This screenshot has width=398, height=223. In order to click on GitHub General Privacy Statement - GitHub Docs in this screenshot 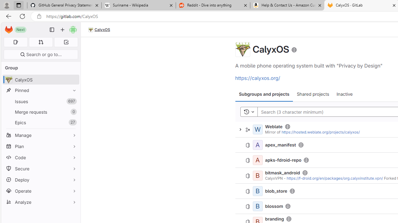, I will do `click(64, 6)`.